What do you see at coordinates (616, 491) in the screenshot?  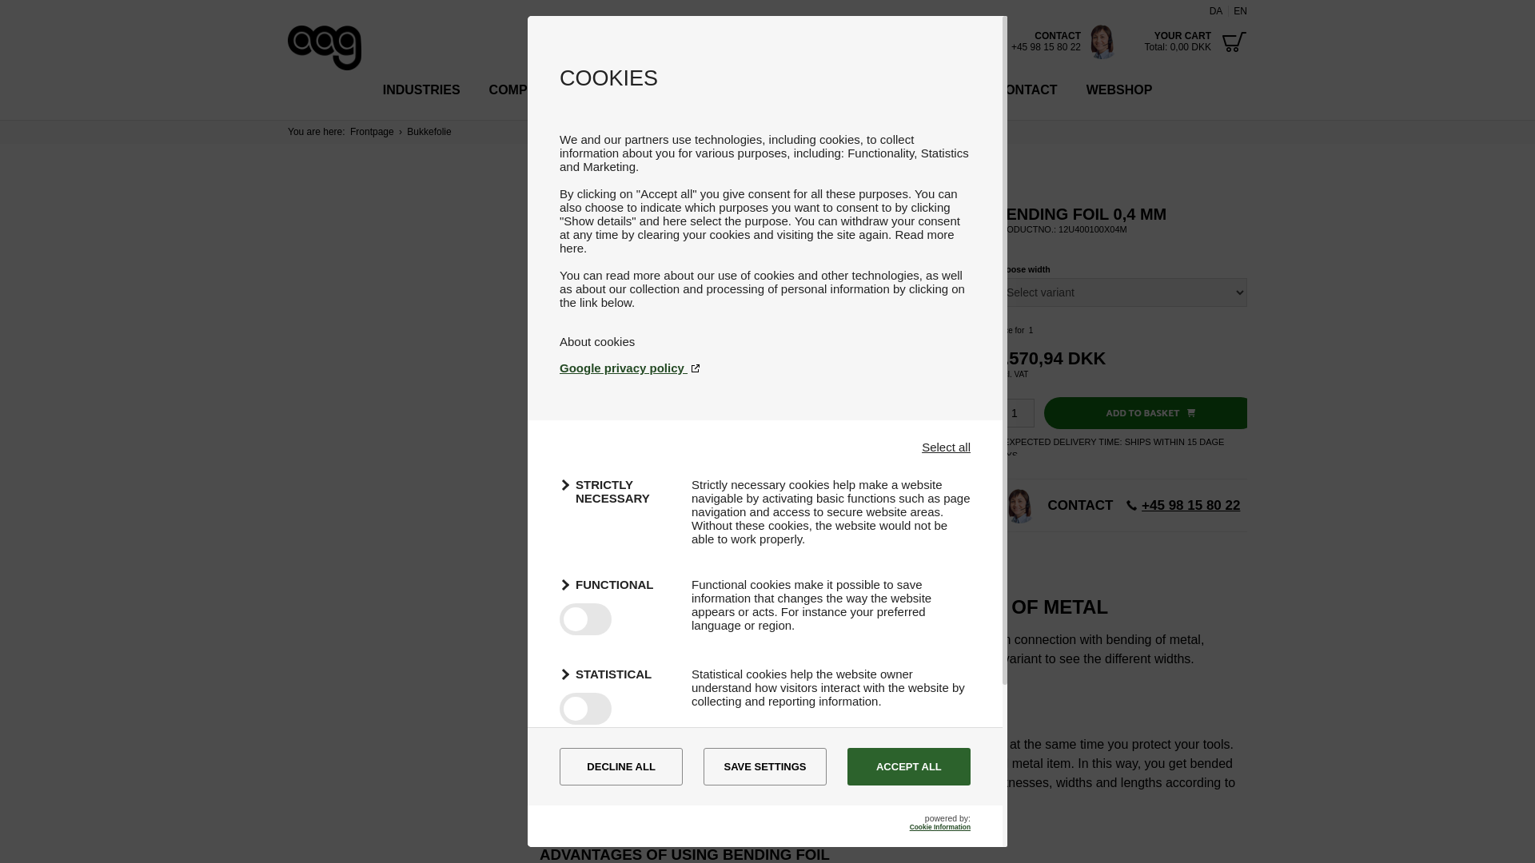 I see `STRICTLY NECESSARY` at bounding box center [616, 491].